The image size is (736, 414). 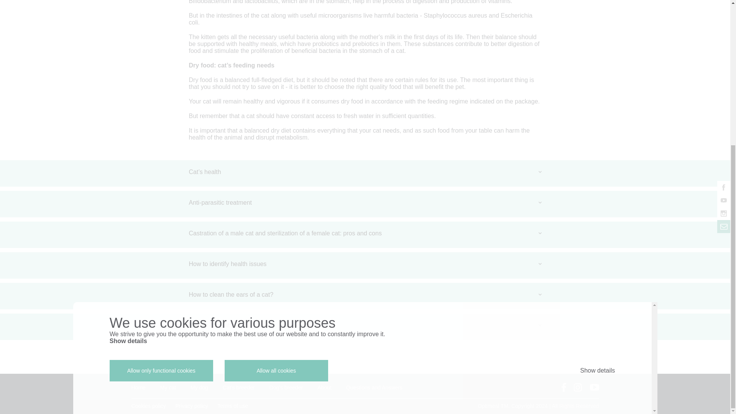 I want to click on Dog's breeder, so click(x=286, y=387).